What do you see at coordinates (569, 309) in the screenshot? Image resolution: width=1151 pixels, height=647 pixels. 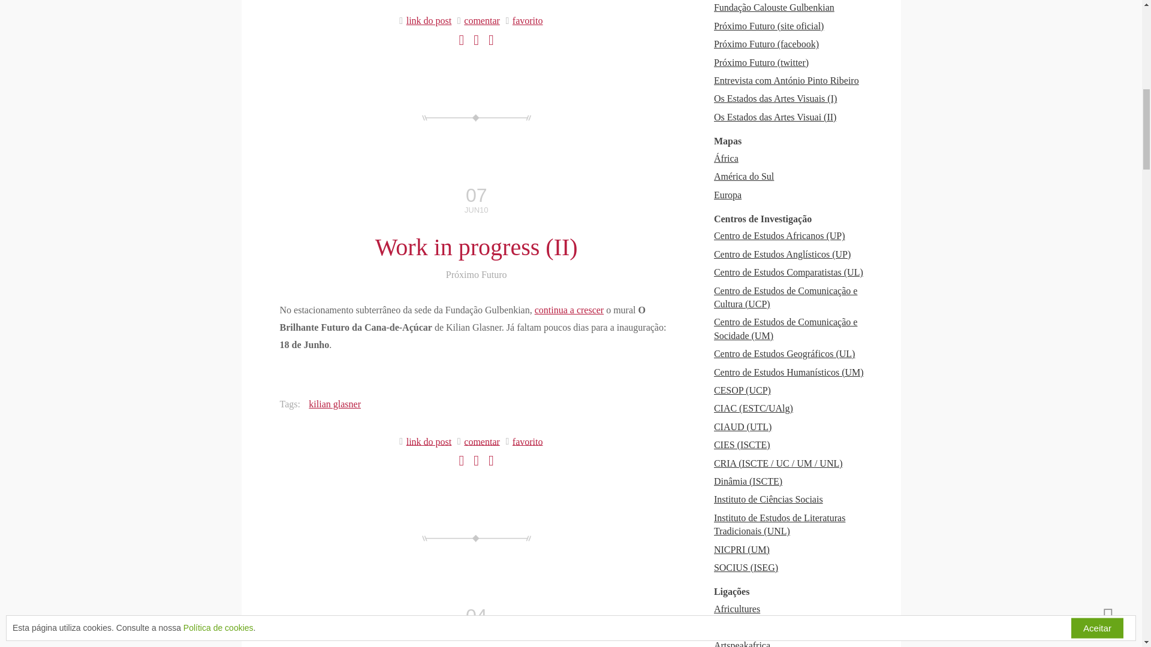 I see `continua a crescer` at bounding box center [569, 309].